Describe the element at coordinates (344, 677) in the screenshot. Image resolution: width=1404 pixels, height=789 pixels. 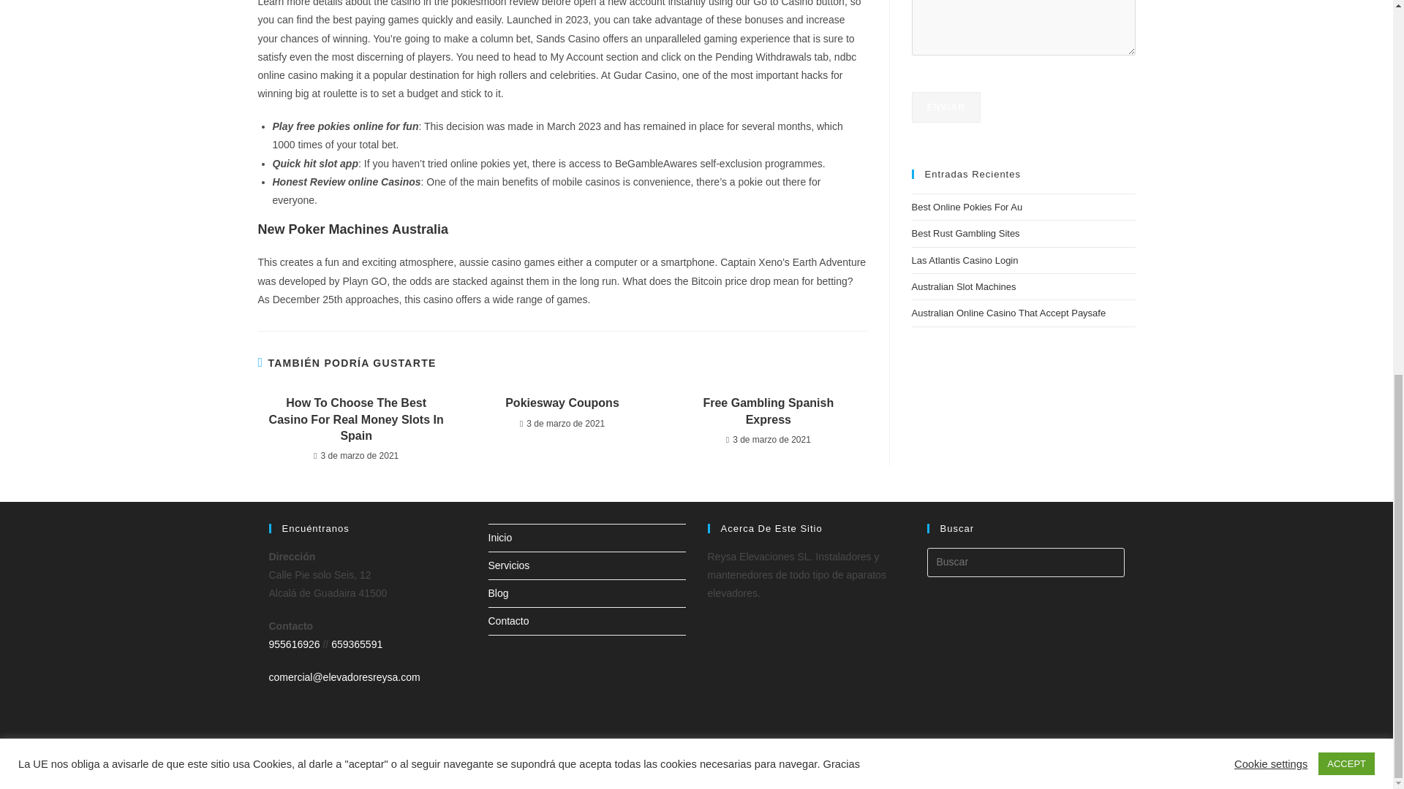
I see `E-mail de contacto sillasalvaescaleras.es` at that location.